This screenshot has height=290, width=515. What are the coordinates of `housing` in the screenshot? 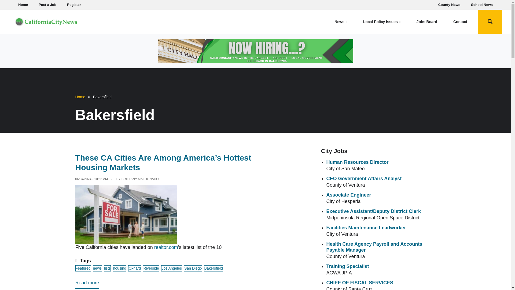 It's located at (119, 268).